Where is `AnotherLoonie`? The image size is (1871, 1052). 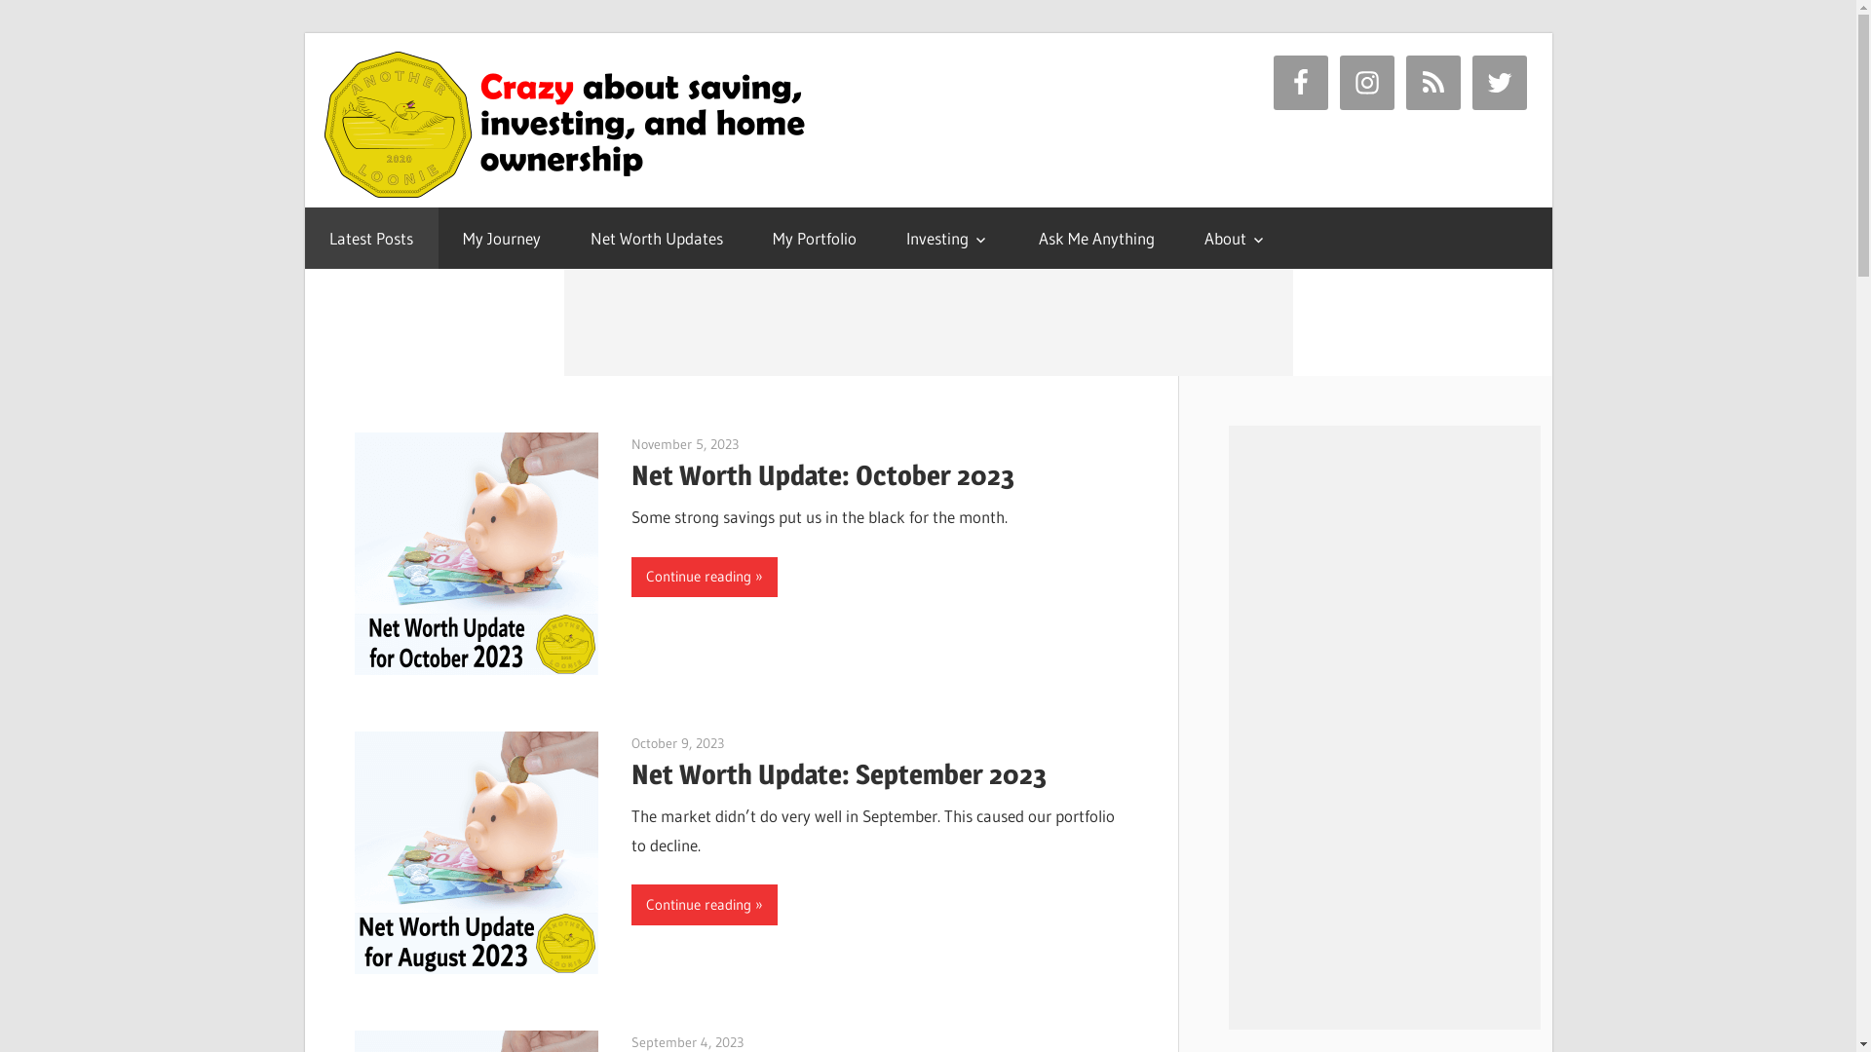 AnotherLoonie is located at coordinates (766, 743).